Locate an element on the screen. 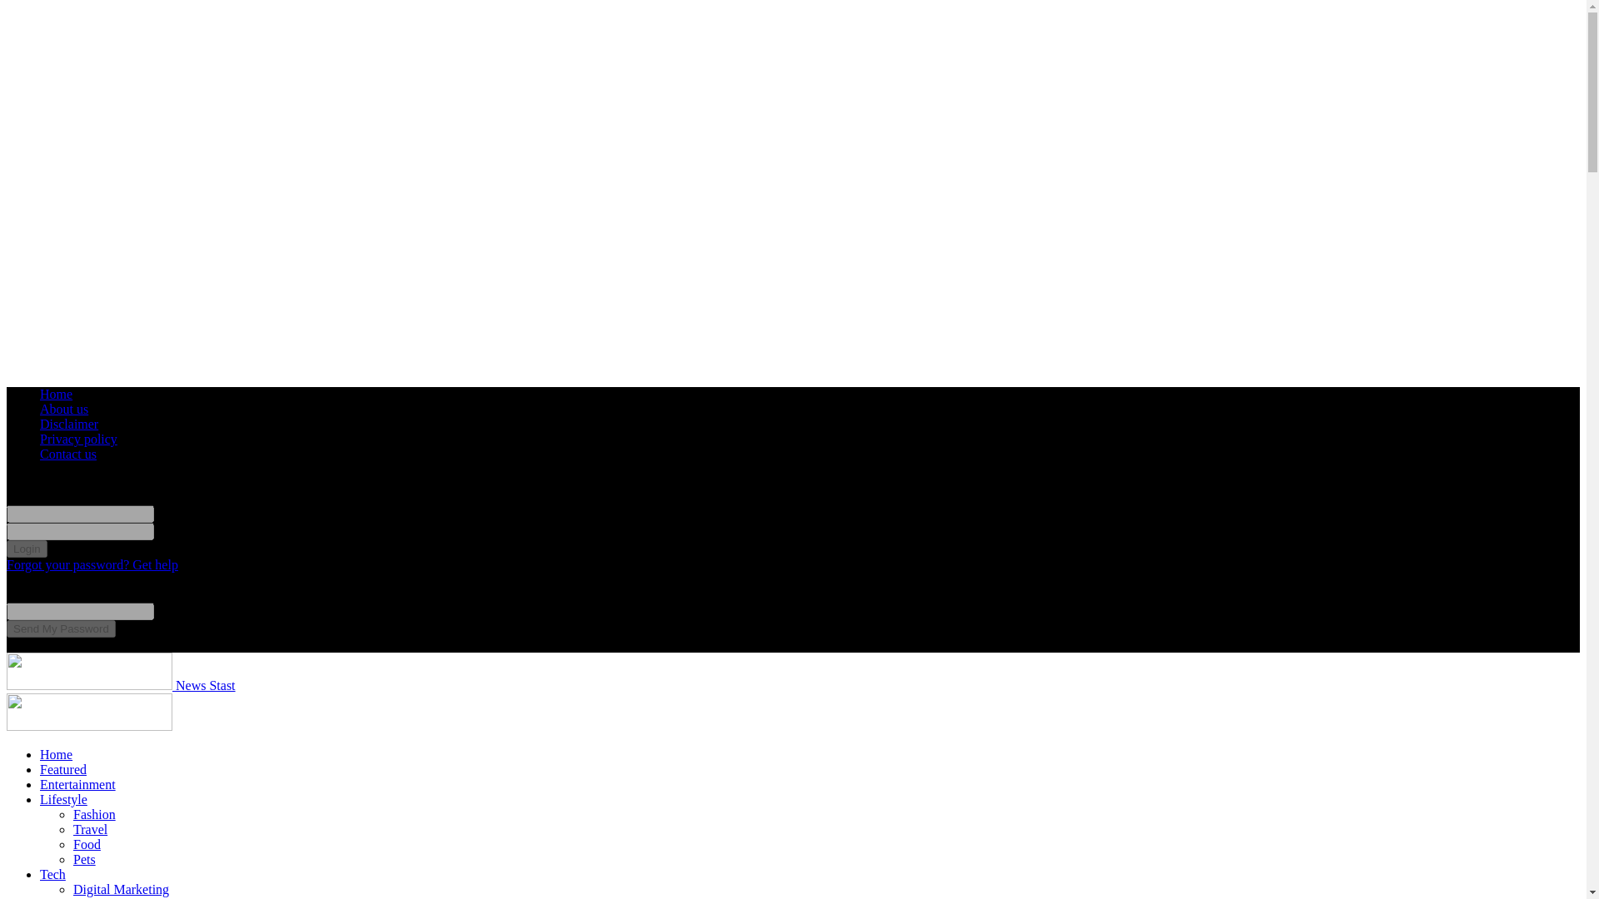  Forgot your password? Get help is located at coordinates (92, 564).